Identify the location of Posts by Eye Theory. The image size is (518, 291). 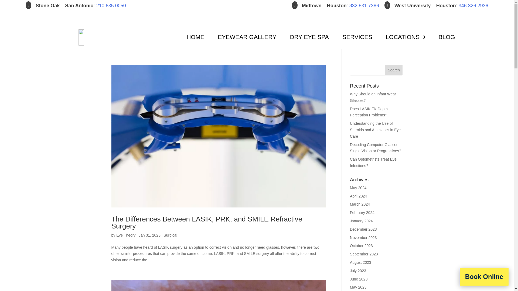
(126, 235).